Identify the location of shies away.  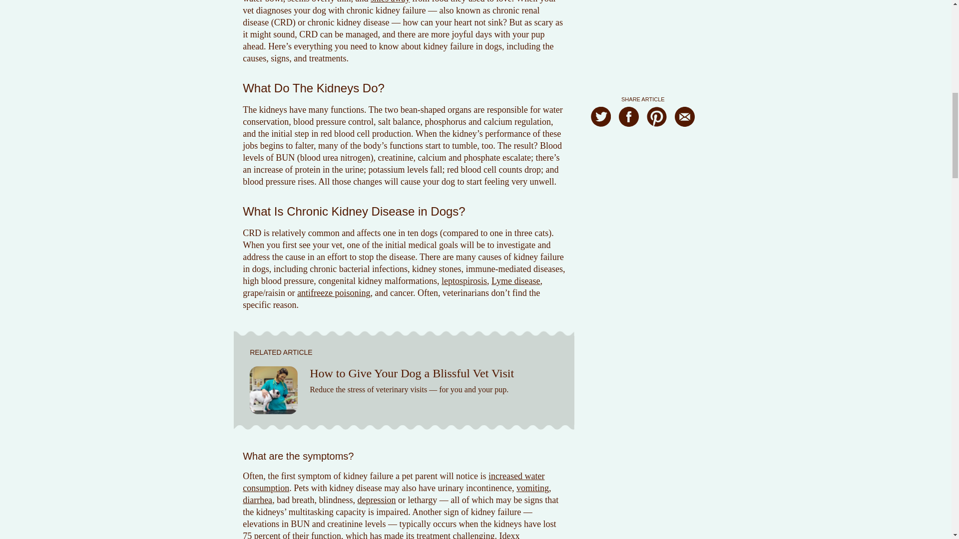
(390, 1).